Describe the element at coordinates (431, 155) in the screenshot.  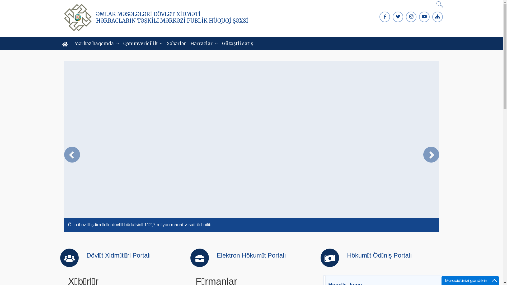
I see `Next` at that location.